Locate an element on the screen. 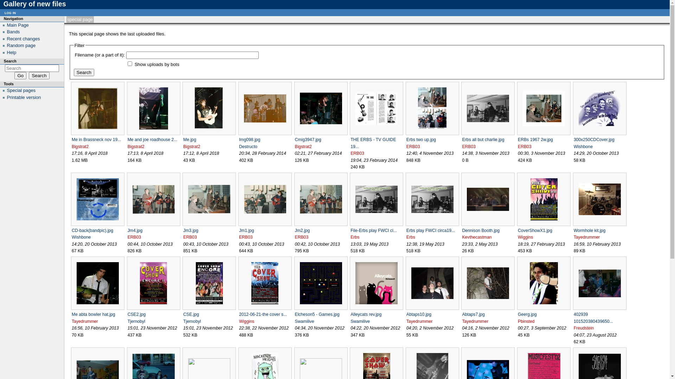  Alleycats rev.jpg is located at coordinates (366, 314).